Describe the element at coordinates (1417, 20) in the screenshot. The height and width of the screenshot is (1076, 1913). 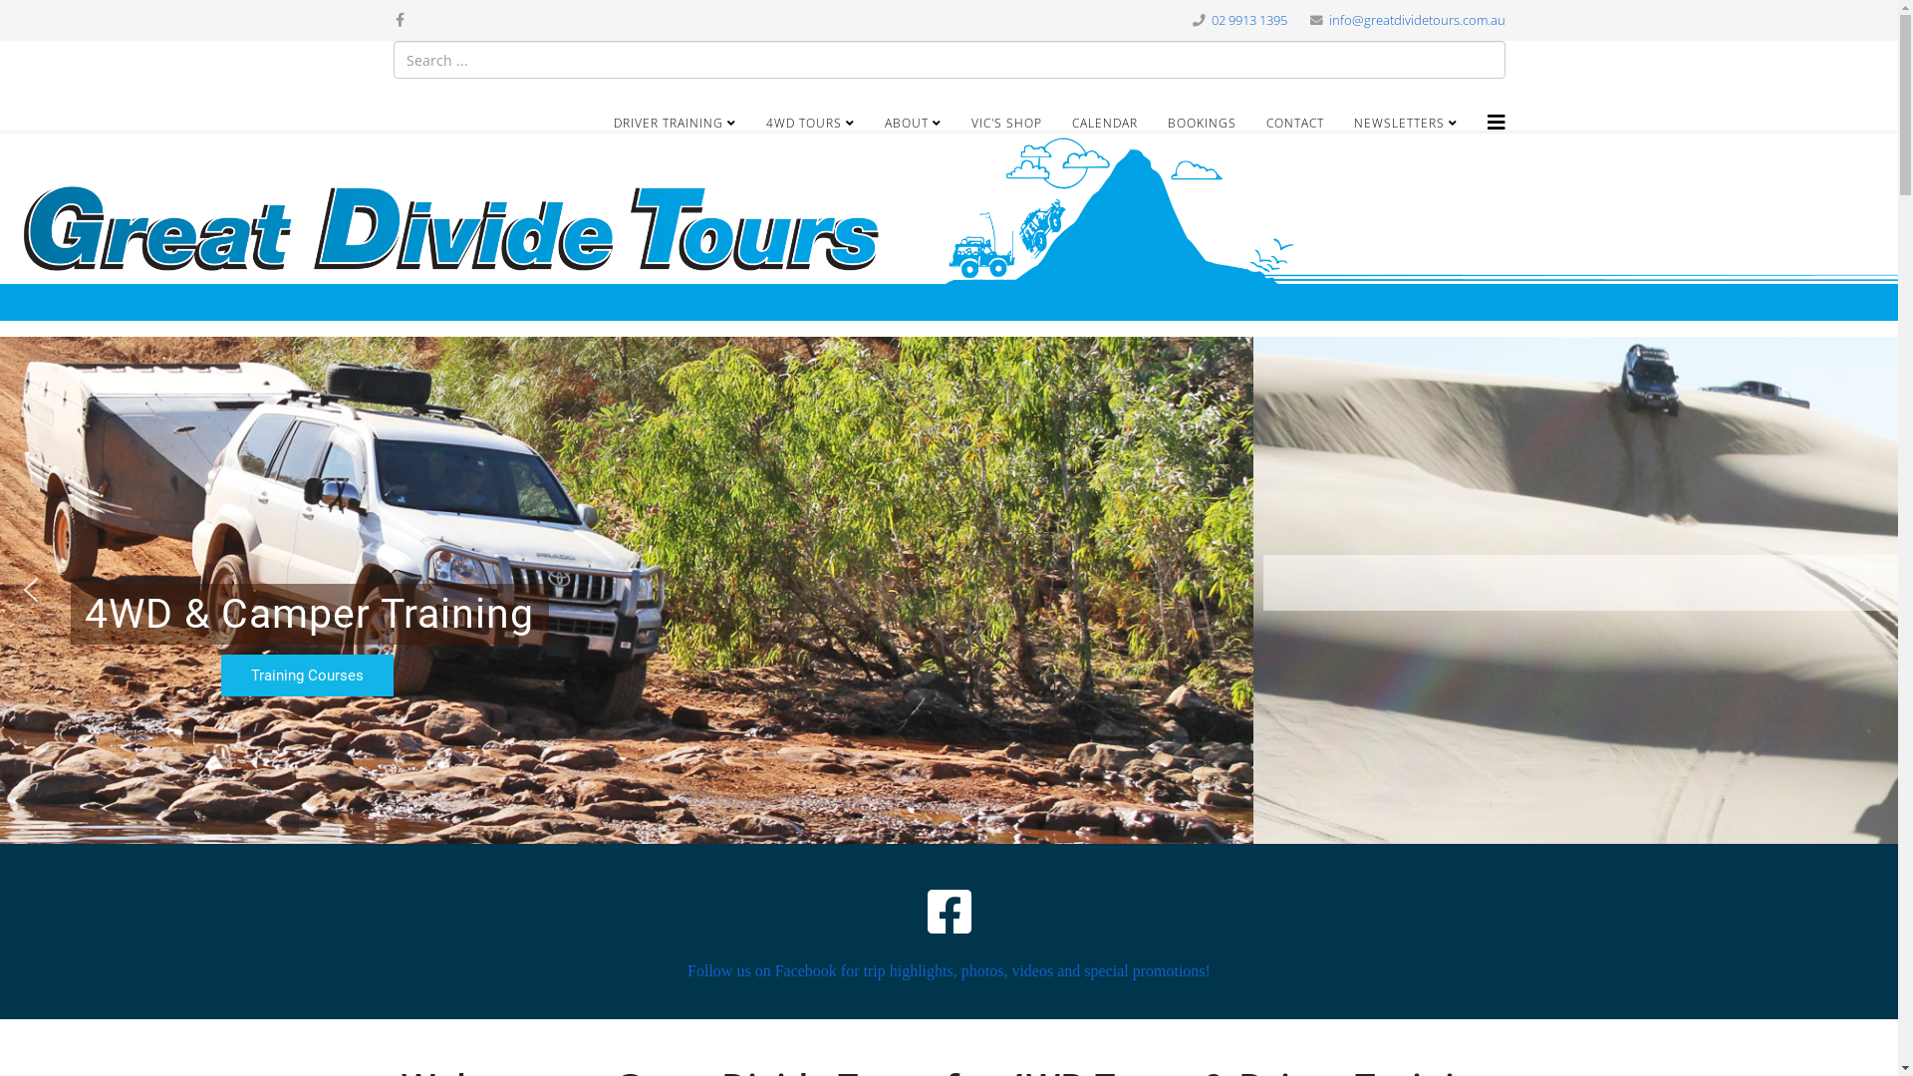
I see `info@greatdividetours.com.au` at that location.